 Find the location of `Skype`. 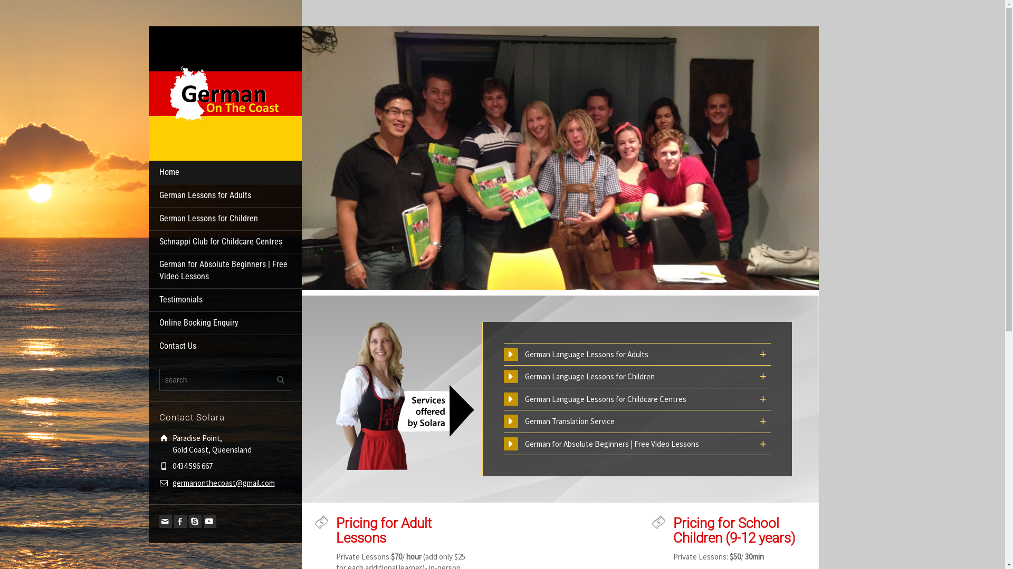

Skype is located at coordinates (195, 522).